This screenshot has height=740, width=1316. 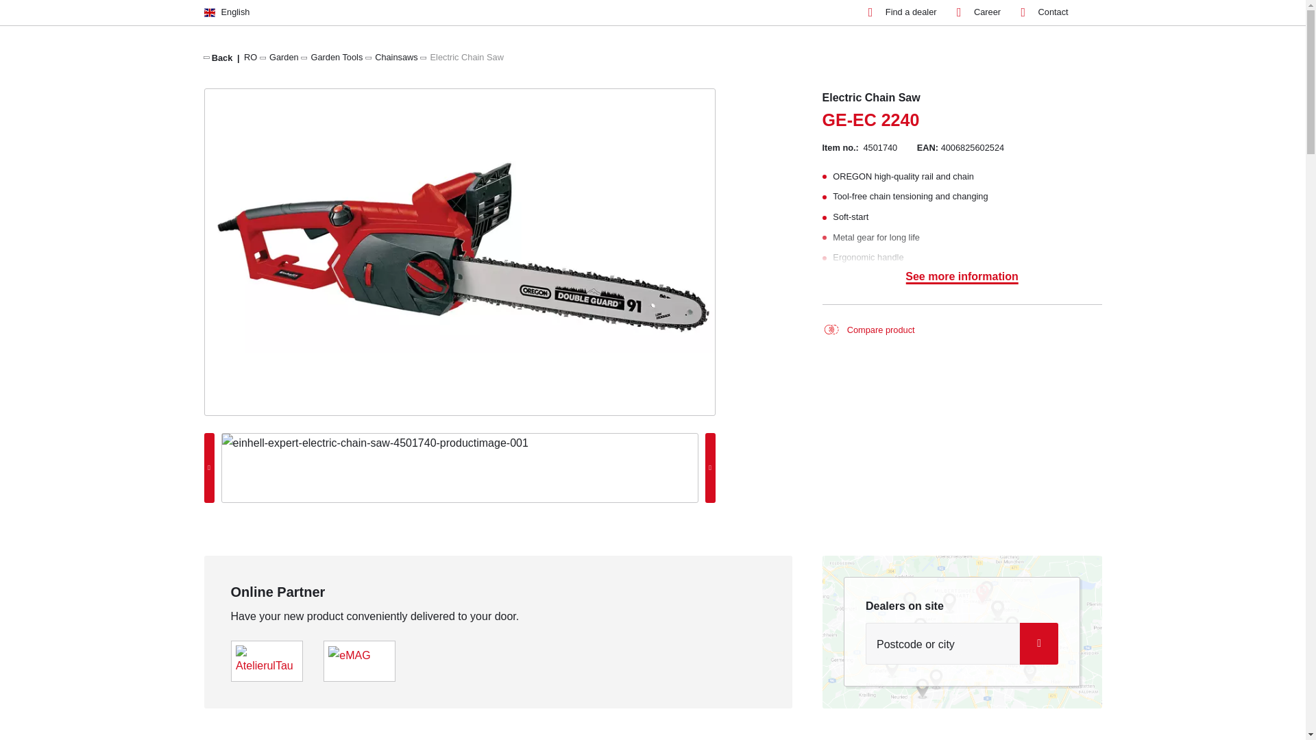 What do you see at coordinates (348, 655) in the screenshot?
I see `eMAG` at bounding box center [348, 655].